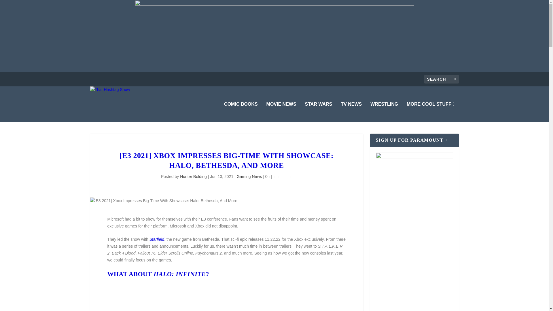  What do you see at coordinates (430, 112) in the screenshot?
I see `MORE COOL STUFF` at bounding box center [430, 112].